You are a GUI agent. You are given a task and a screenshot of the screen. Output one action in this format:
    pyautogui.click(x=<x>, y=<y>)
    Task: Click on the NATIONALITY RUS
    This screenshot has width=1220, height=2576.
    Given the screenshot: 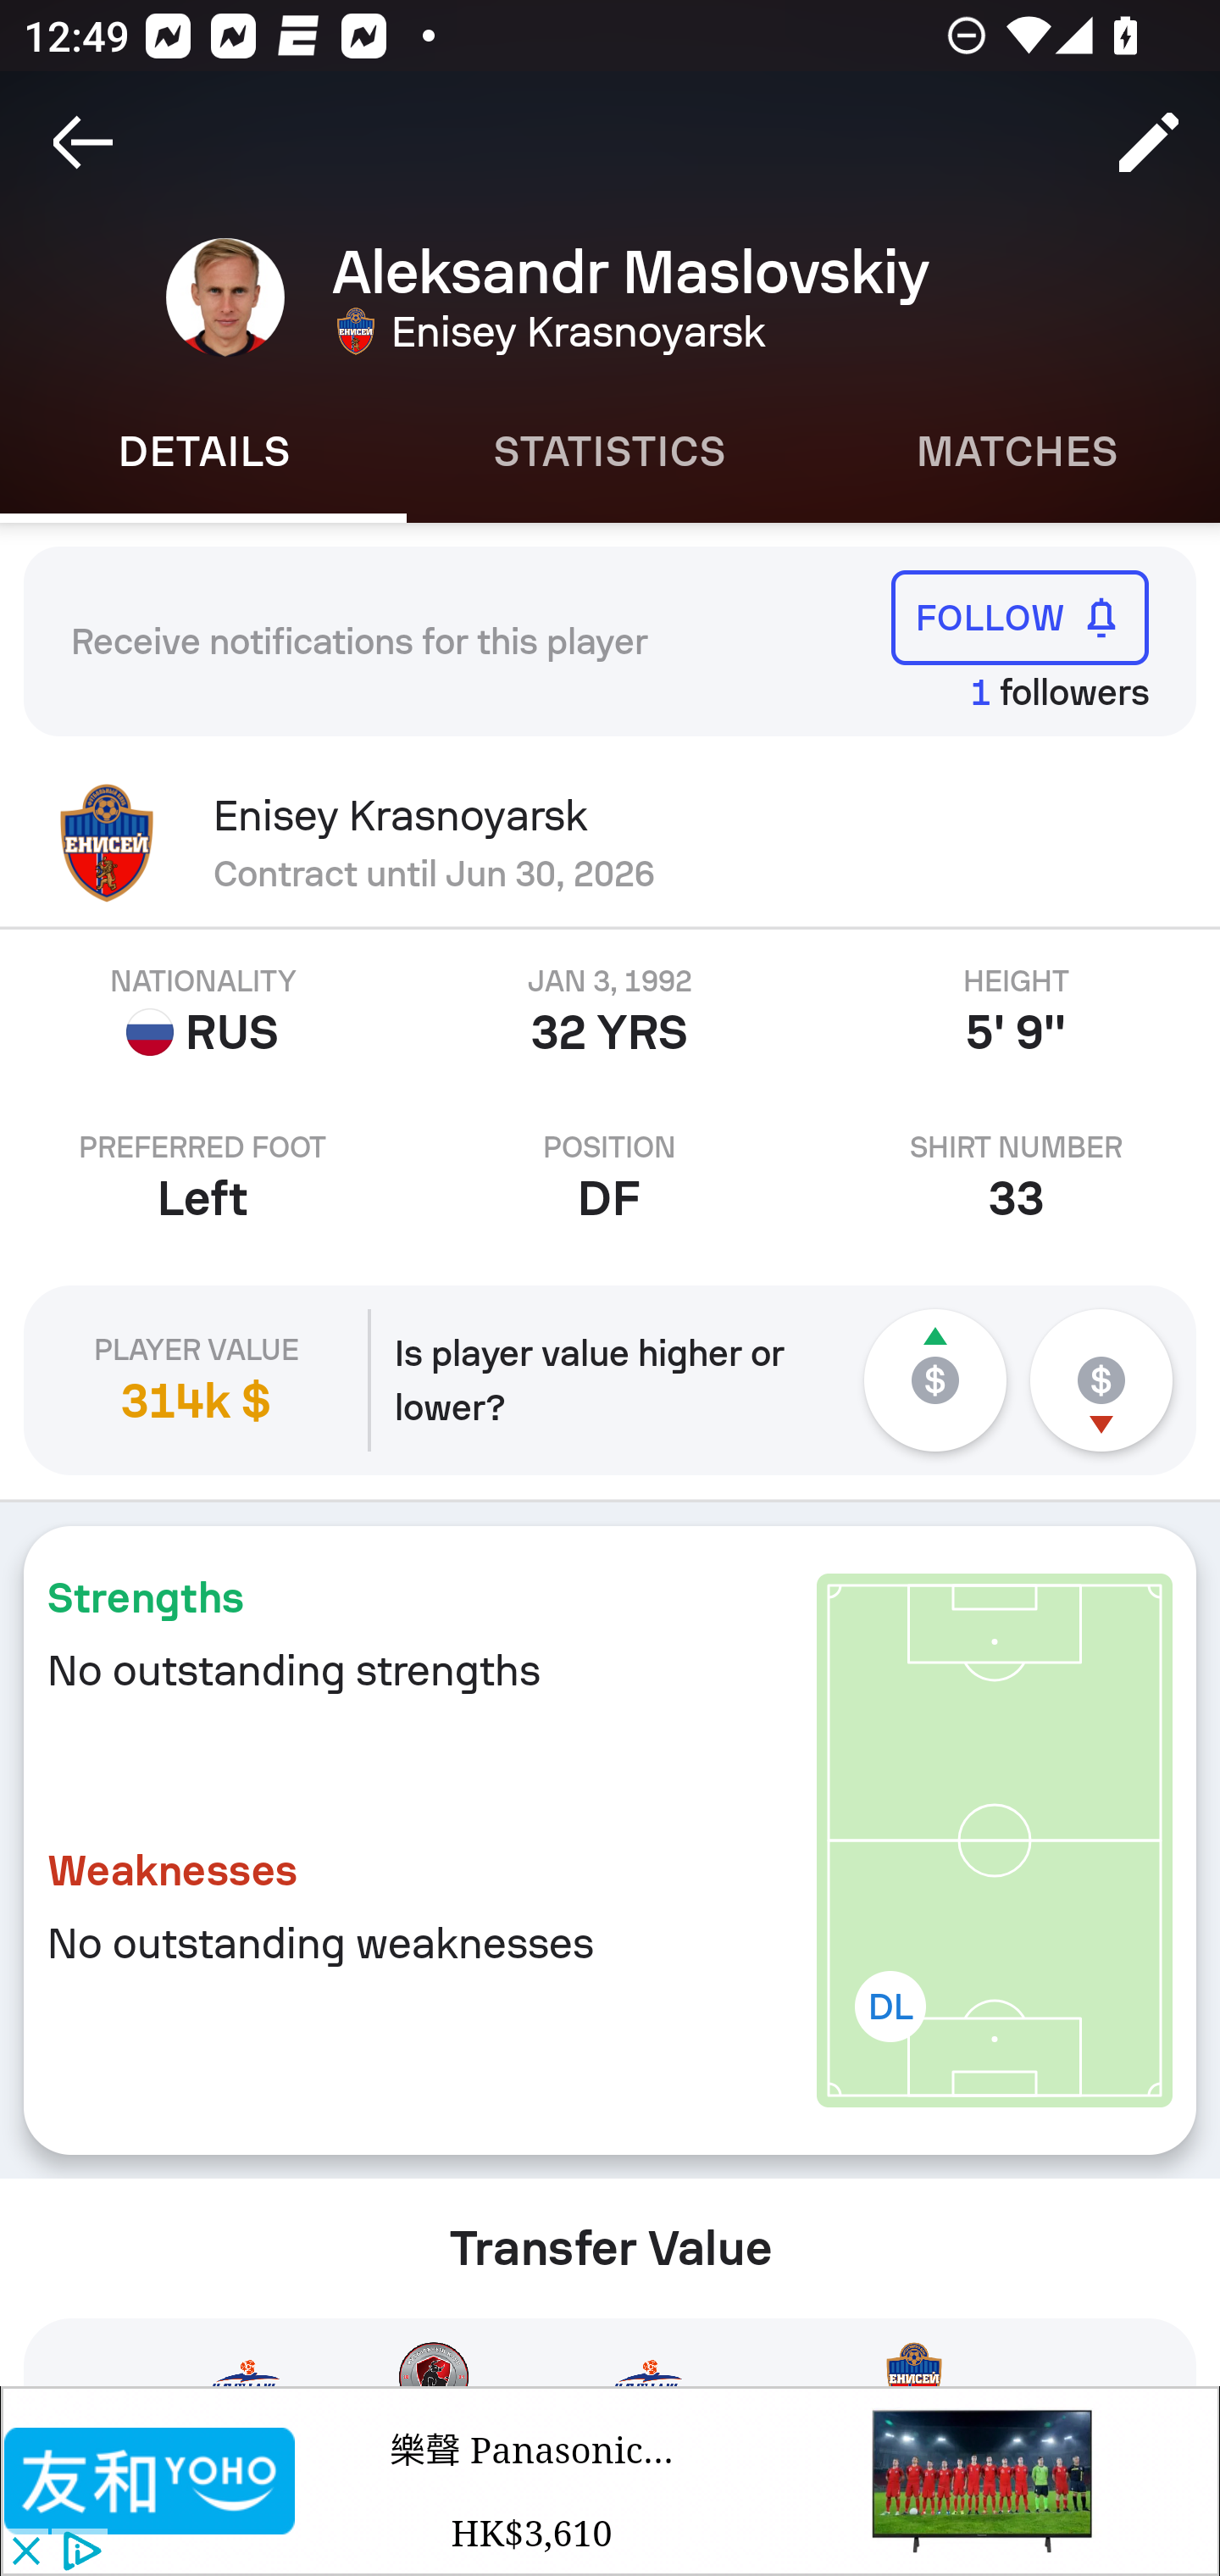 What is the action you would take?
    pyautogui.click(x=203, y=1012)
    